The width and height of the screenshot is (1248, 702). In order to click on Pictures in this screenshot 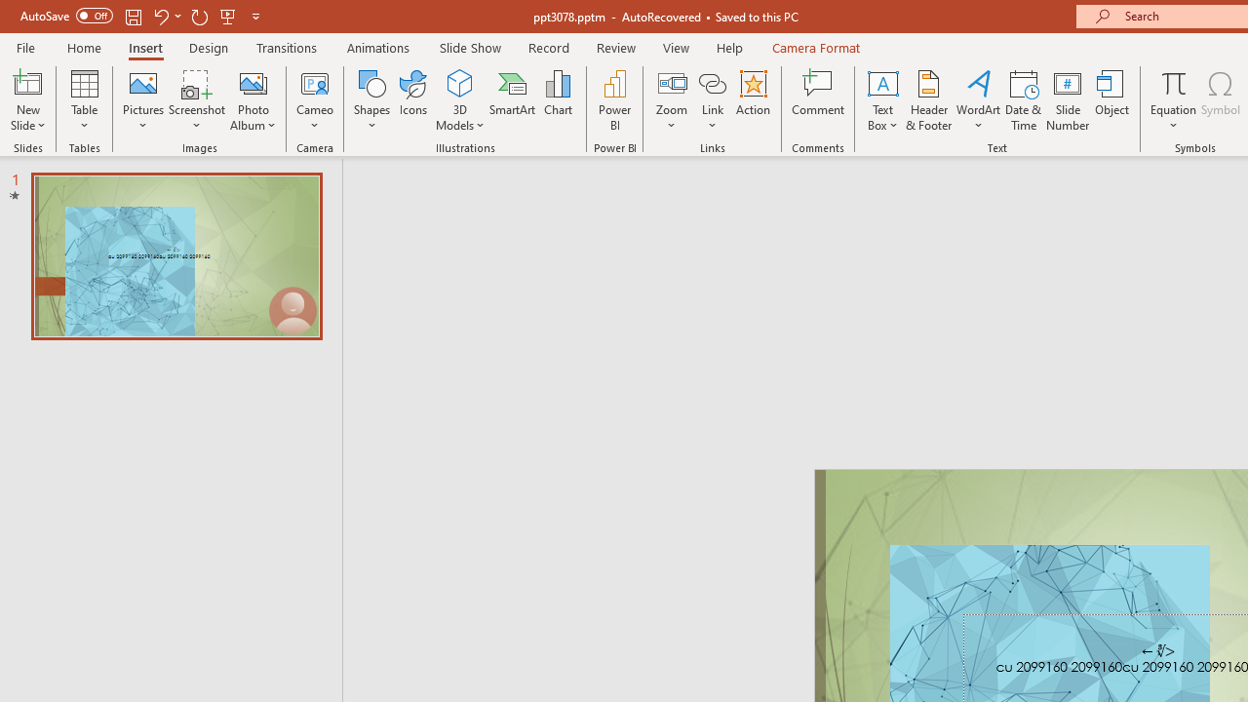, I will do `click(144, 99)`.